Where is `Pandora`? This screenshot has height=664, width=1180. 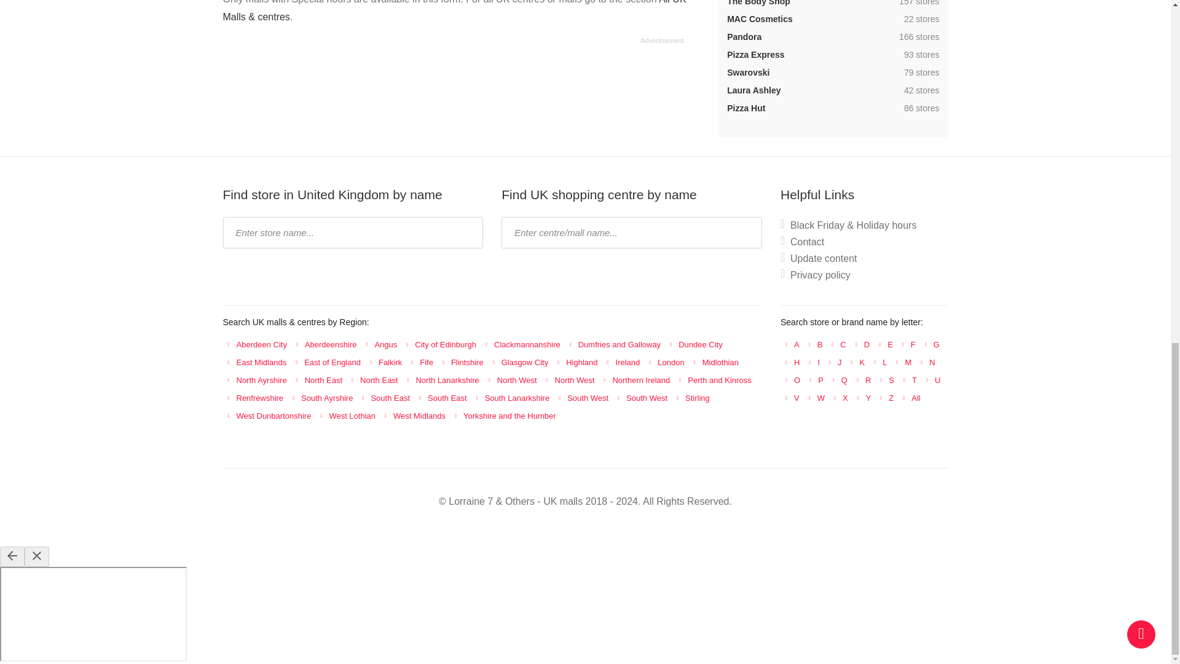
Pandora is located at coordinates (744, 37).